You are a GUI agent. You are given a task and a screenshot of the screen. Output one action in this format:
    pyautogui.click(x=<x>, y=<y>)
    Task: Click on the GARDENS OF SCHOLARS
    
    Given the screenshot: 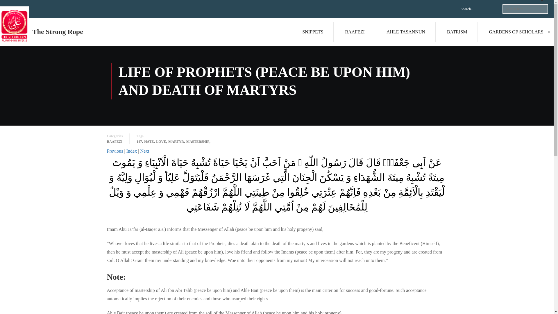 What is the action you would take?
    pyautogui.click(x=516, y=32)
    